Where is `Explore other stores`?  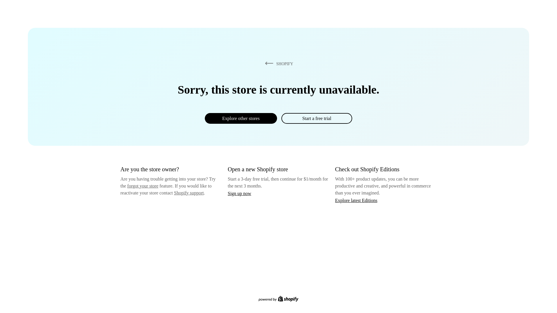 Explore other stores is located at coordinates (241, 118).